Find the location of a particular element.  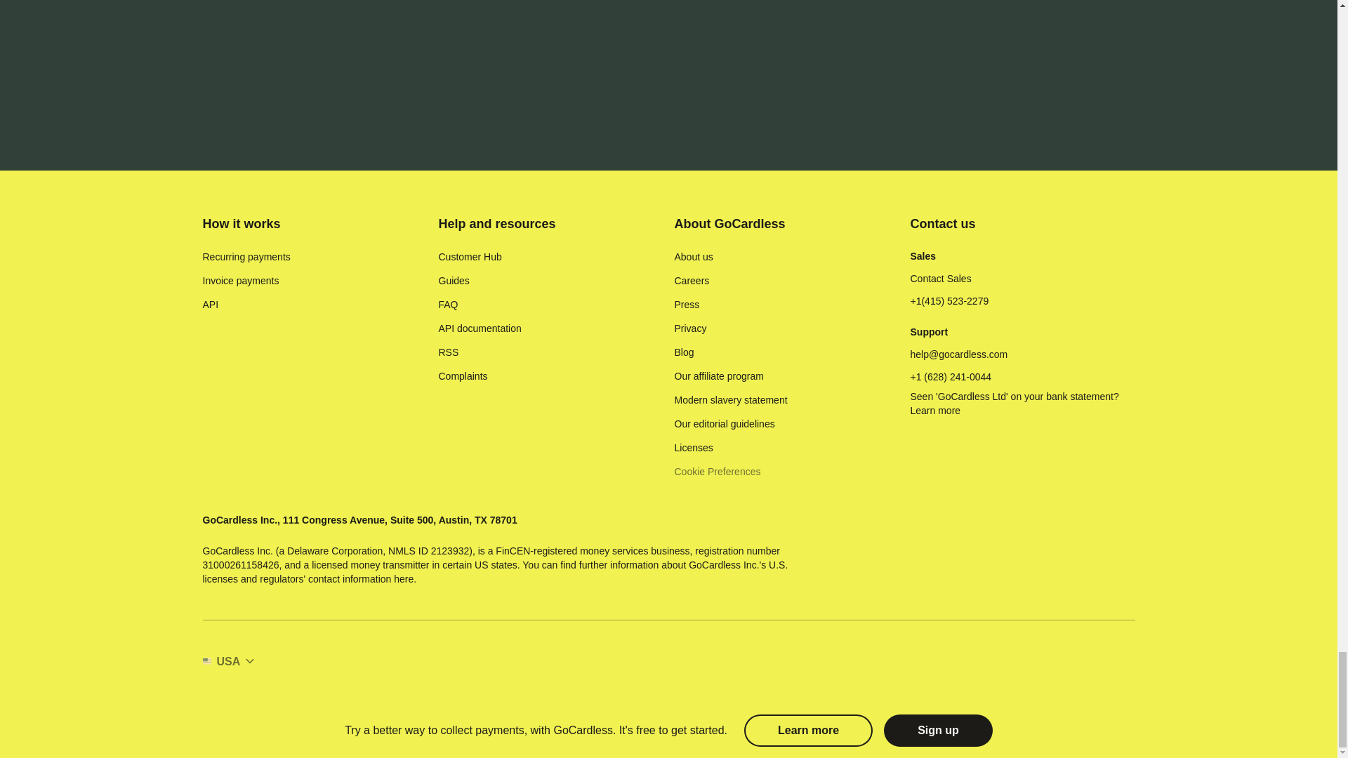

RSS is located at coordinates (448, 352).